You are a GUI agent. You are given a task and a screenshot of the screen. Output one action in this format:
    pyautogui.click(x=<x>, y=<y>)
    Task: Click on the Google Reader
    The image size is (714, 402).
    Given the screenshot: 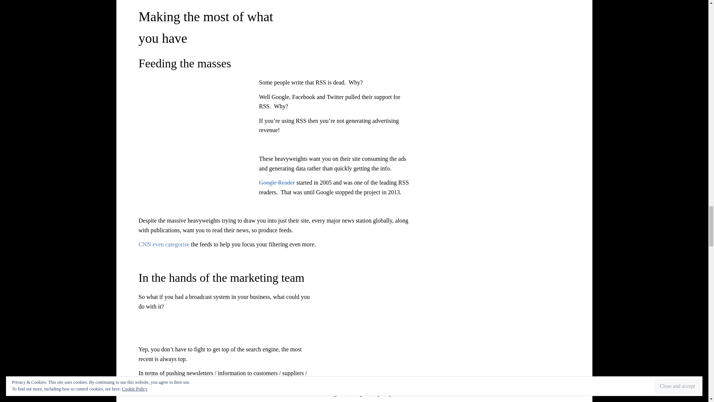 What is the action you would take?
    pyautogui.click(x=276, y=182)
    